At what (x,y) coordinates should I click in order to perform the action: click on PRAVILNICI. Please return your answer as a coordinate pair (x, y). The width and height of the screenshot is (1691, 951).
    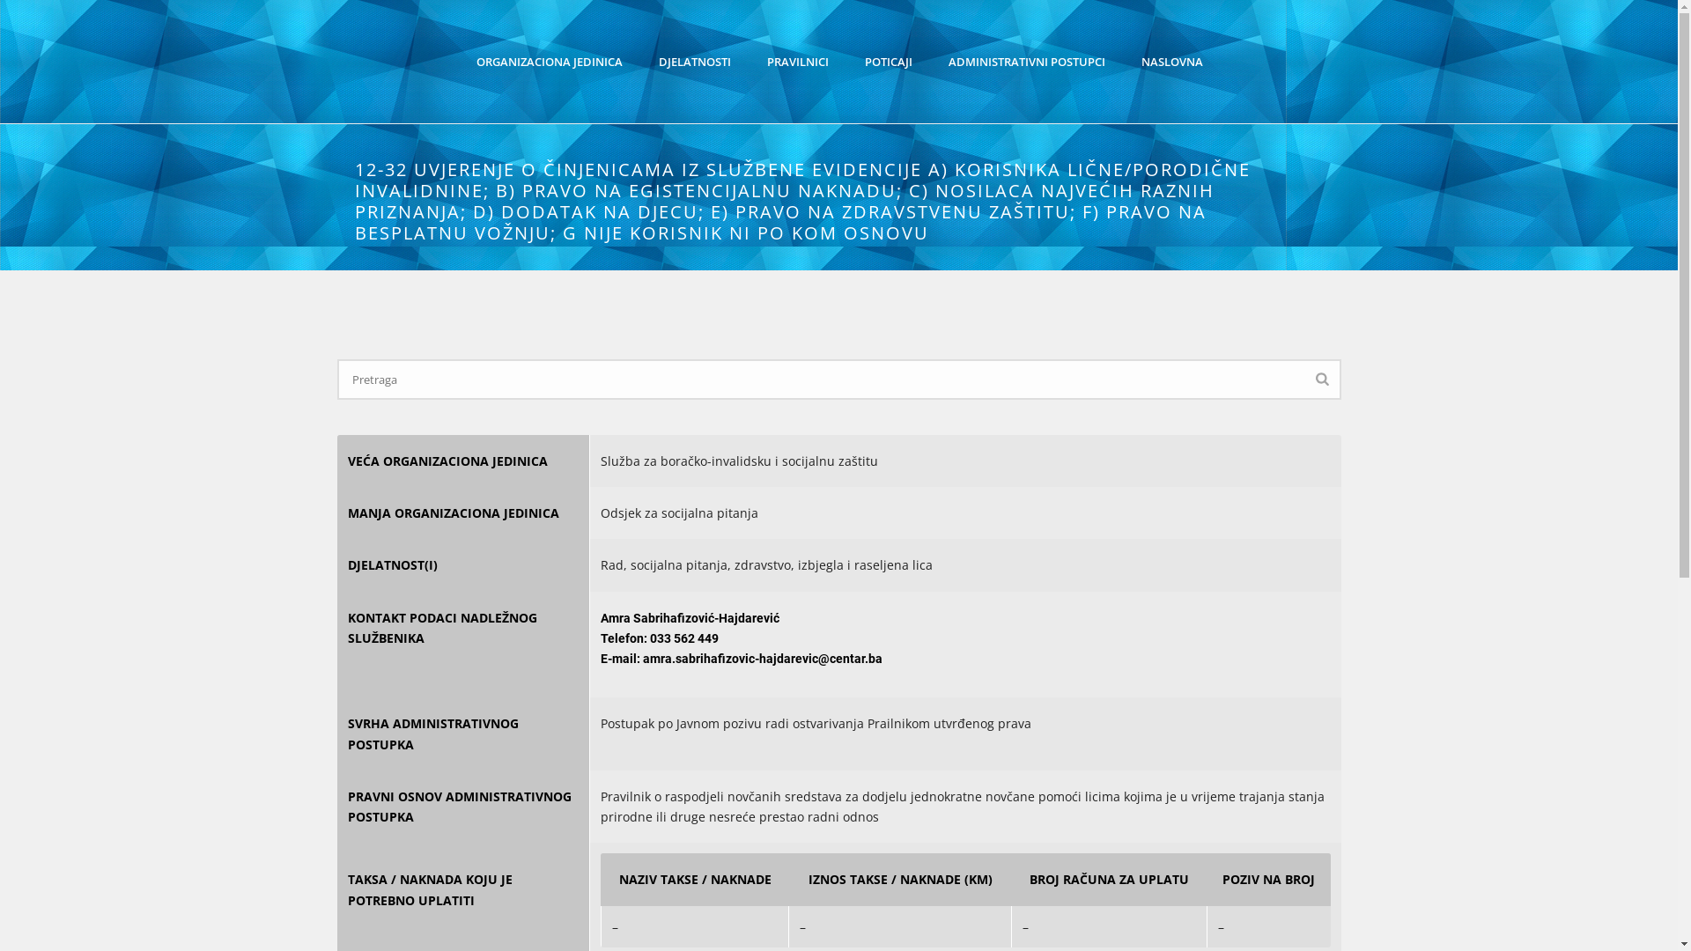
    Looking at the image, I should click on (797, 62).